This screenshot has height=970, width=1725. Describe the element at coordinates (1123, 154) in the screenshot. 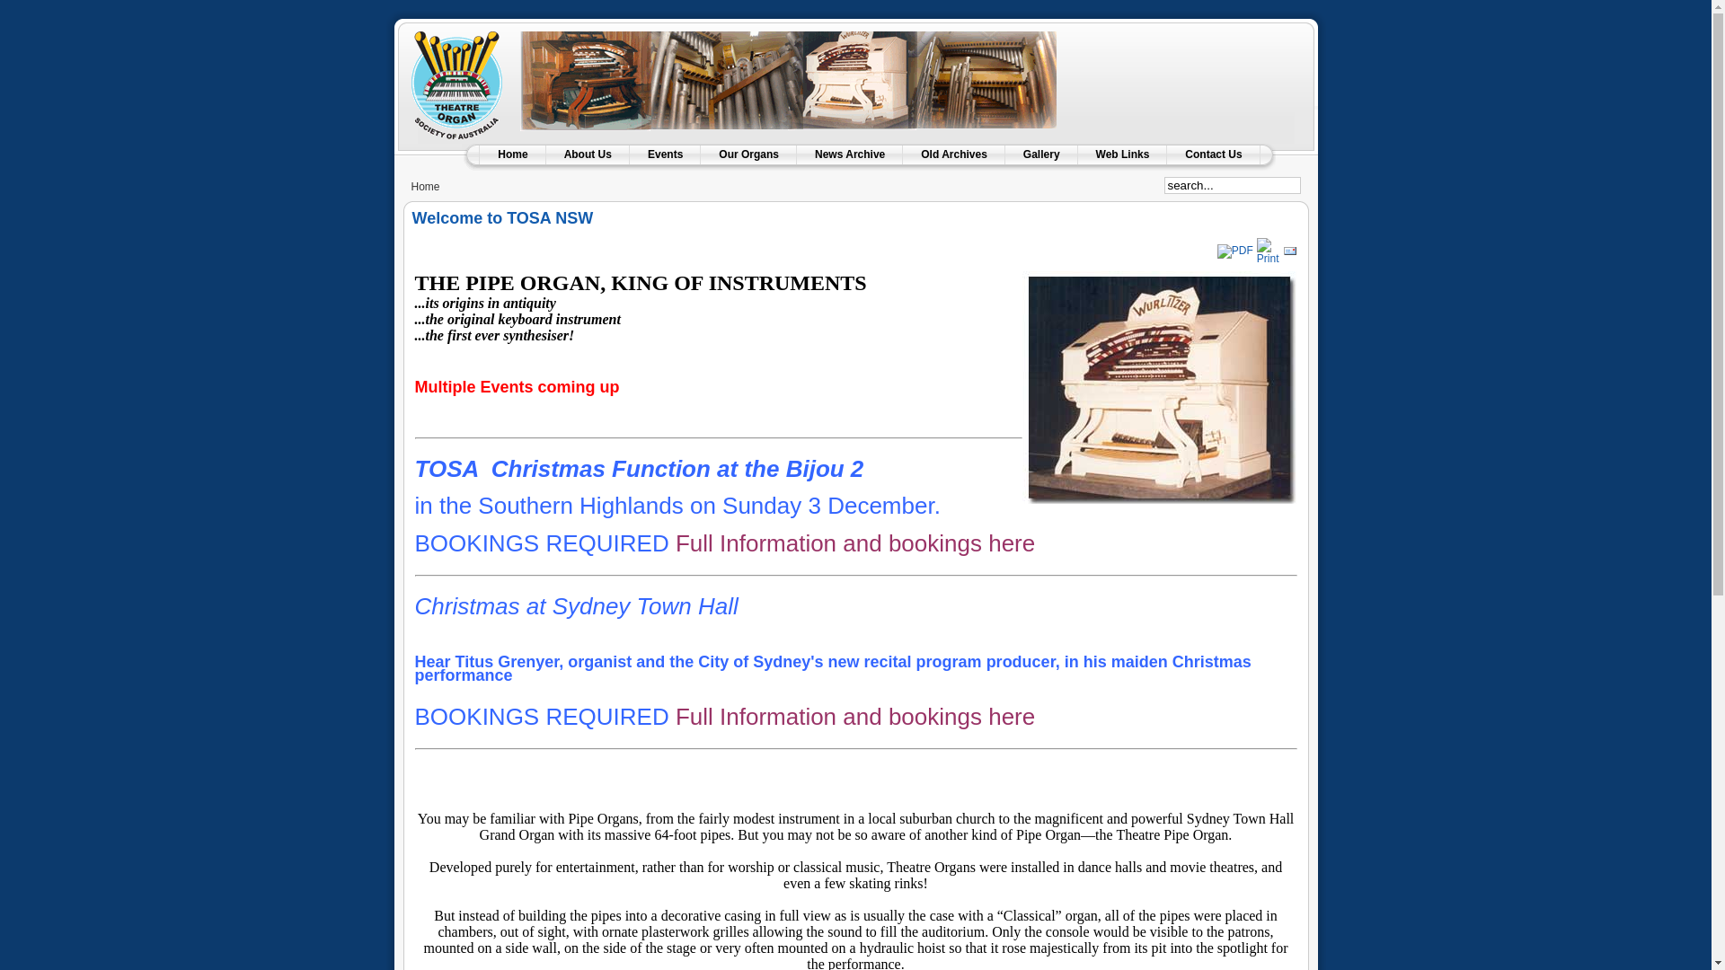

I see `Web Links` at that location.